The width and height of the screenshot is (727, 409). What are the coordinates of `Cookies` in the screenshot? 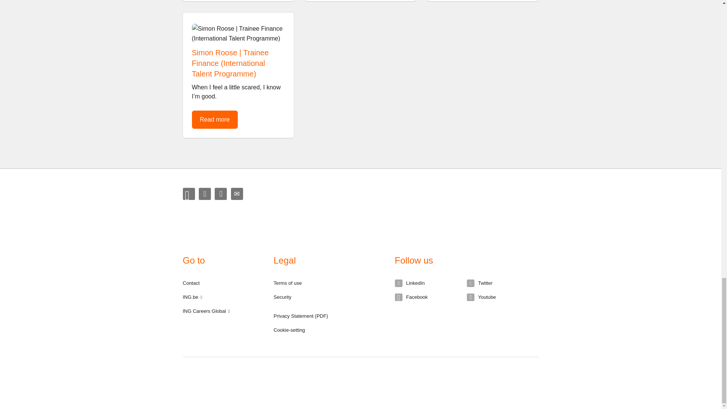 It's located at (289, 330).